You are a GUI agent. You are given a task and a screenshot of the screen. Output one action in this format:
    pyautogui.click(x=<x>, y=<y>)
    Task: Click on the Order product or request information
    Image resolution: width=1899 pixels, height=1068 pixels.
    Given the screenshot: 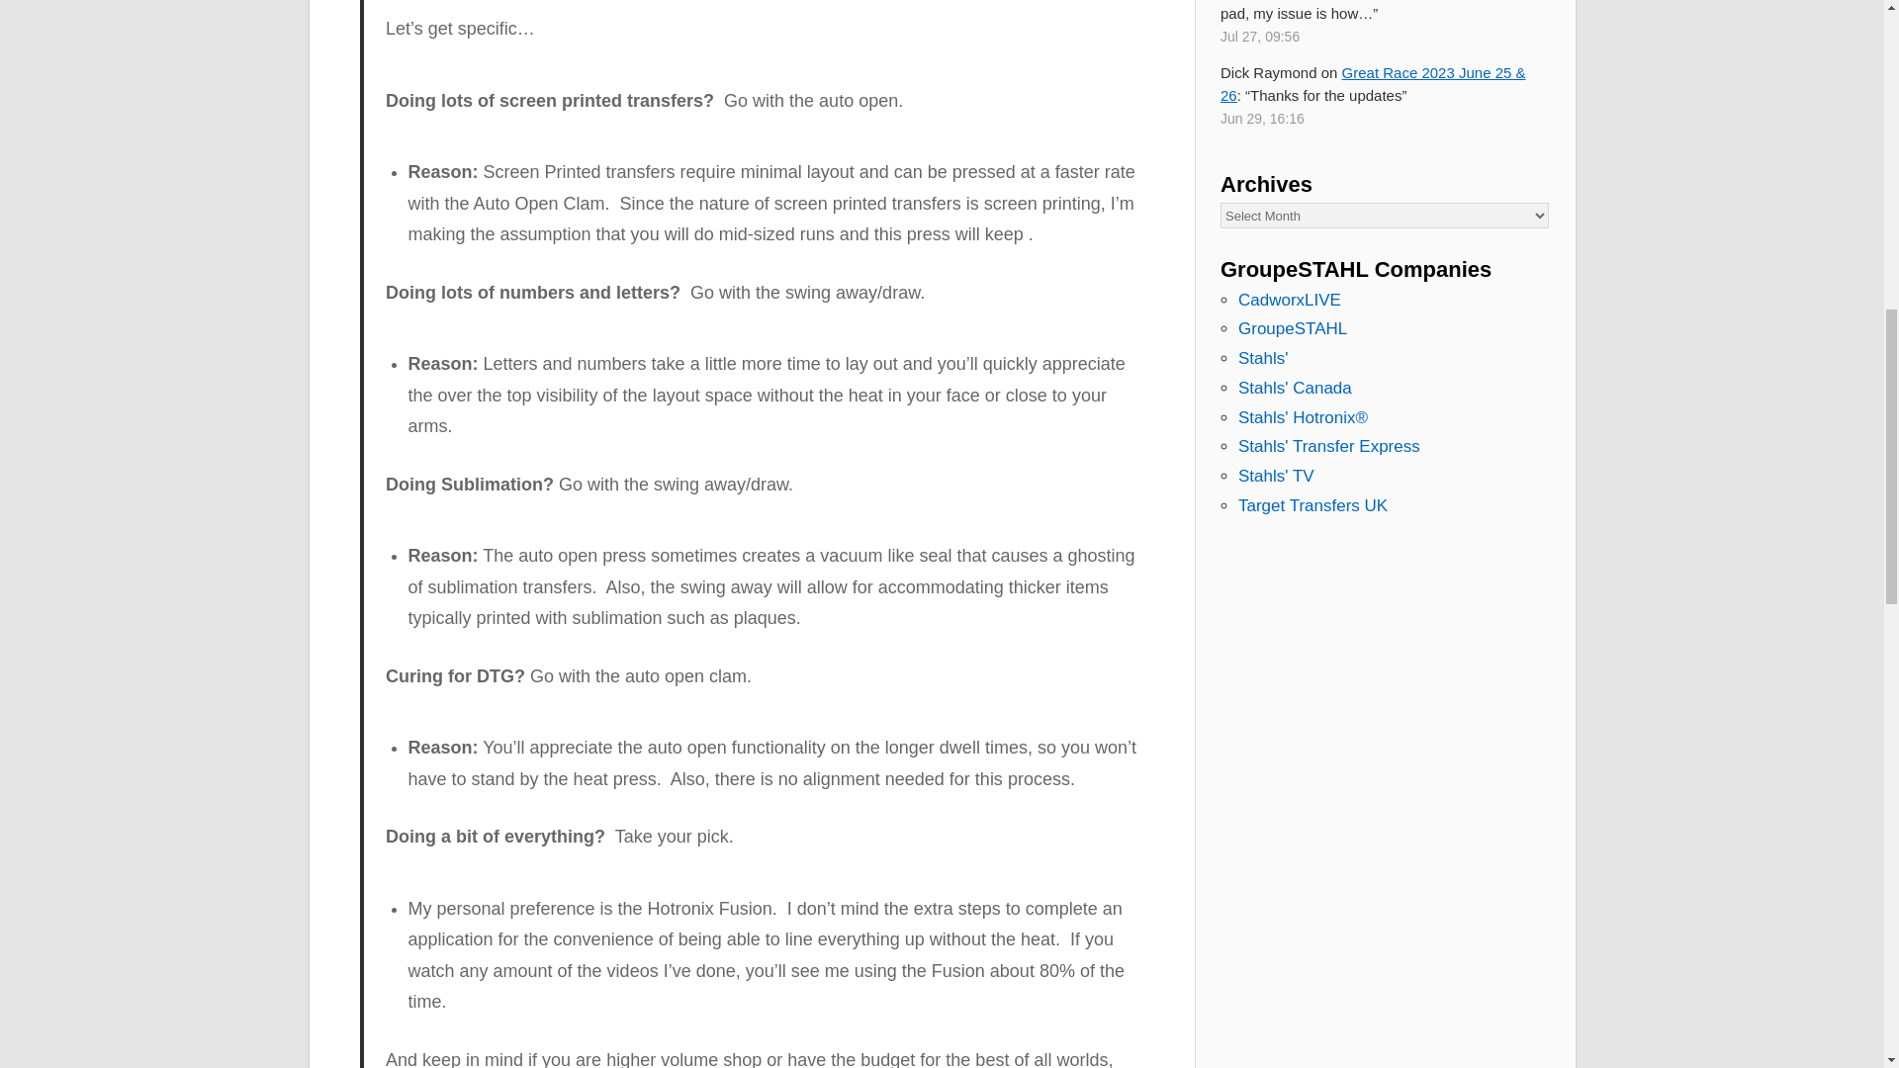 What is the action you would take?
    pyautogui.click(x=1263, y=358)
    